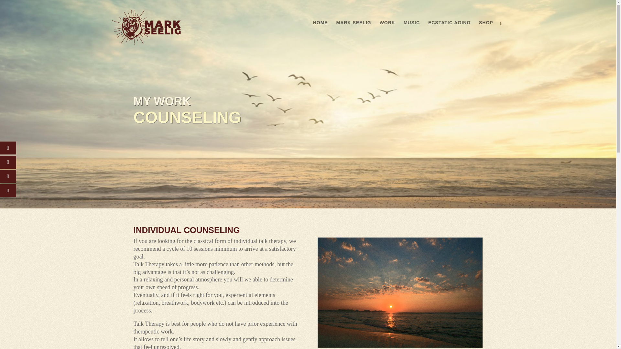  I want to click on ECSTATIC AGING, so click(450, 28).